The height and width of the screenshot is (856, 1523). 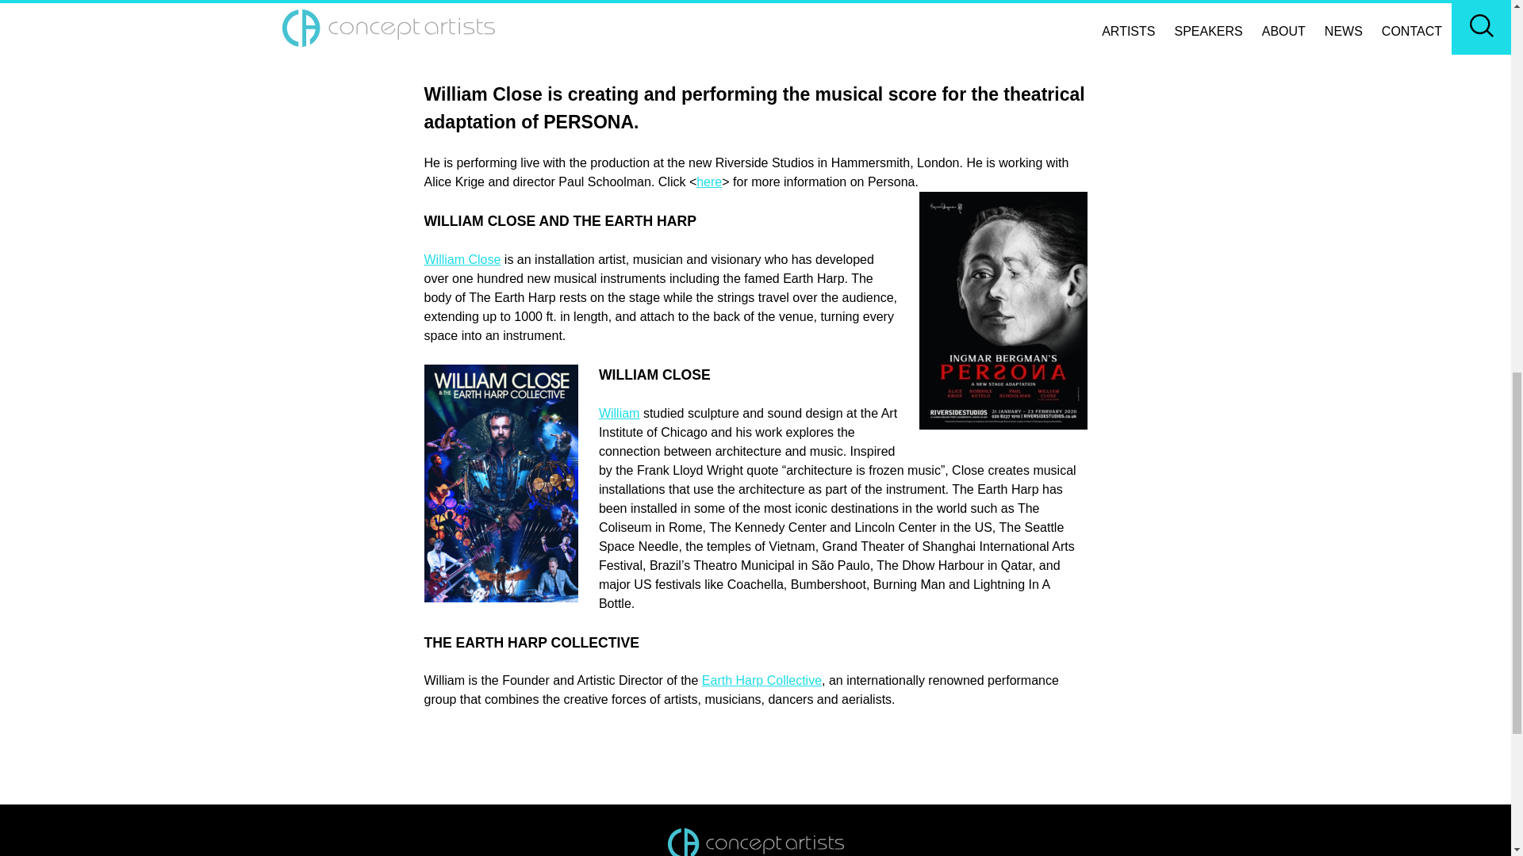 I want to click on William Close, so click(x=462, y=258).